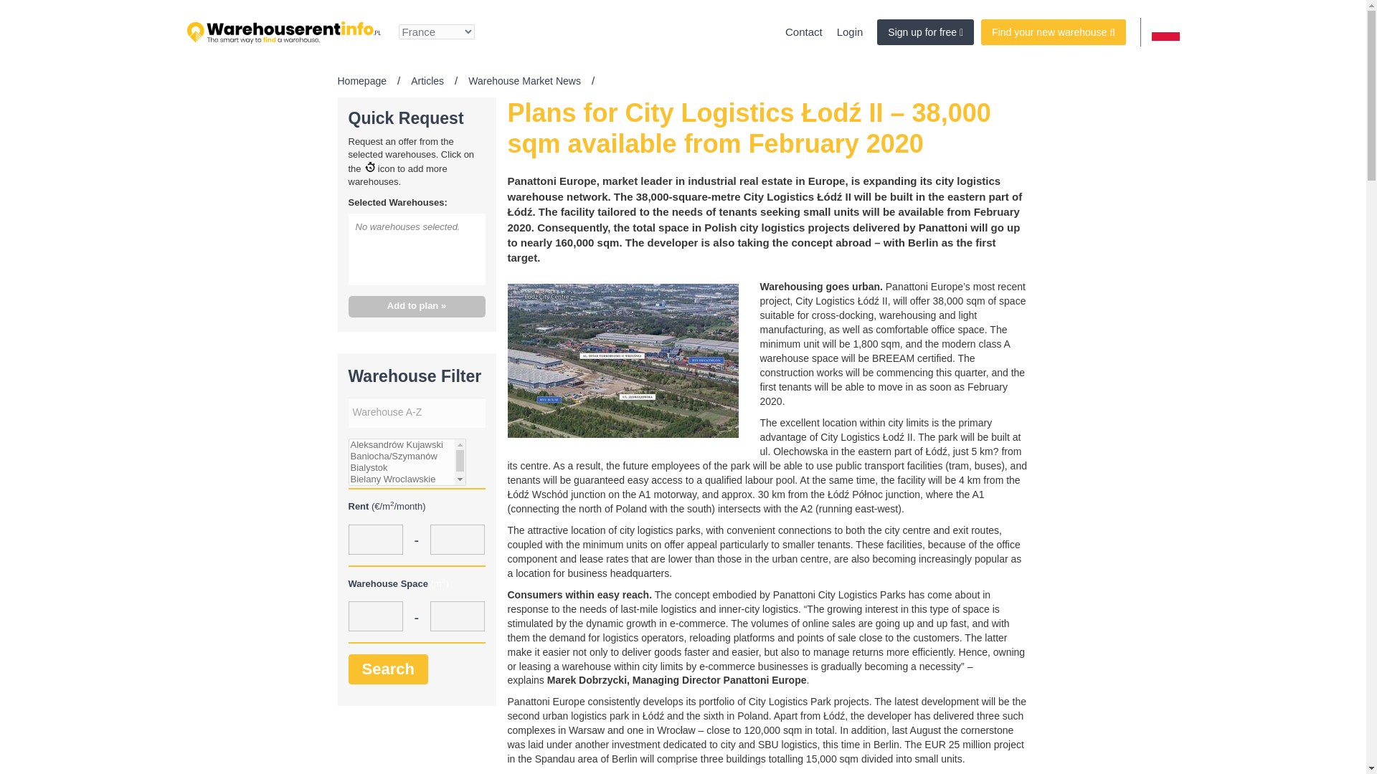 The width and height of the screenshot is (1377, 774). Describe the element at coordinates (803, 32) in the screenshot. I see `Contact` at that location.